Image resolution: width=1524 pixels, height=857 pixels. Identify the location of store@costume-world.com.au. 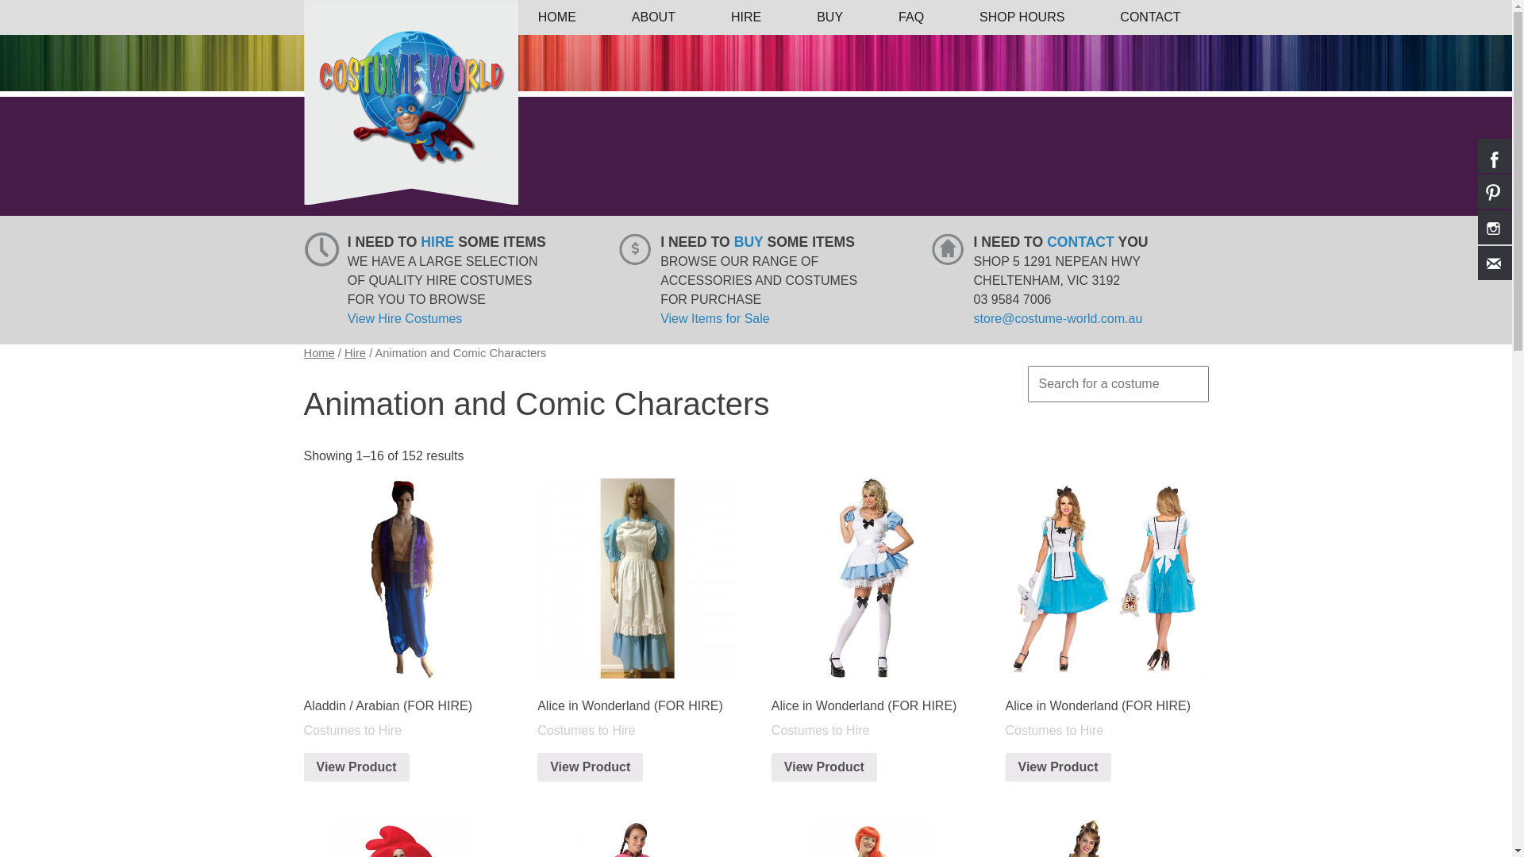
(1059, 319).